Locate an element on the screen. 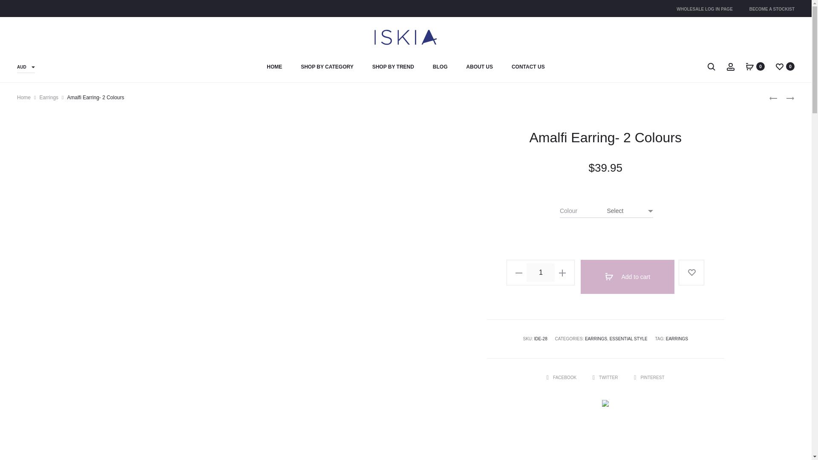  CRACKLING EARRING is located at coordinates (786, 98).